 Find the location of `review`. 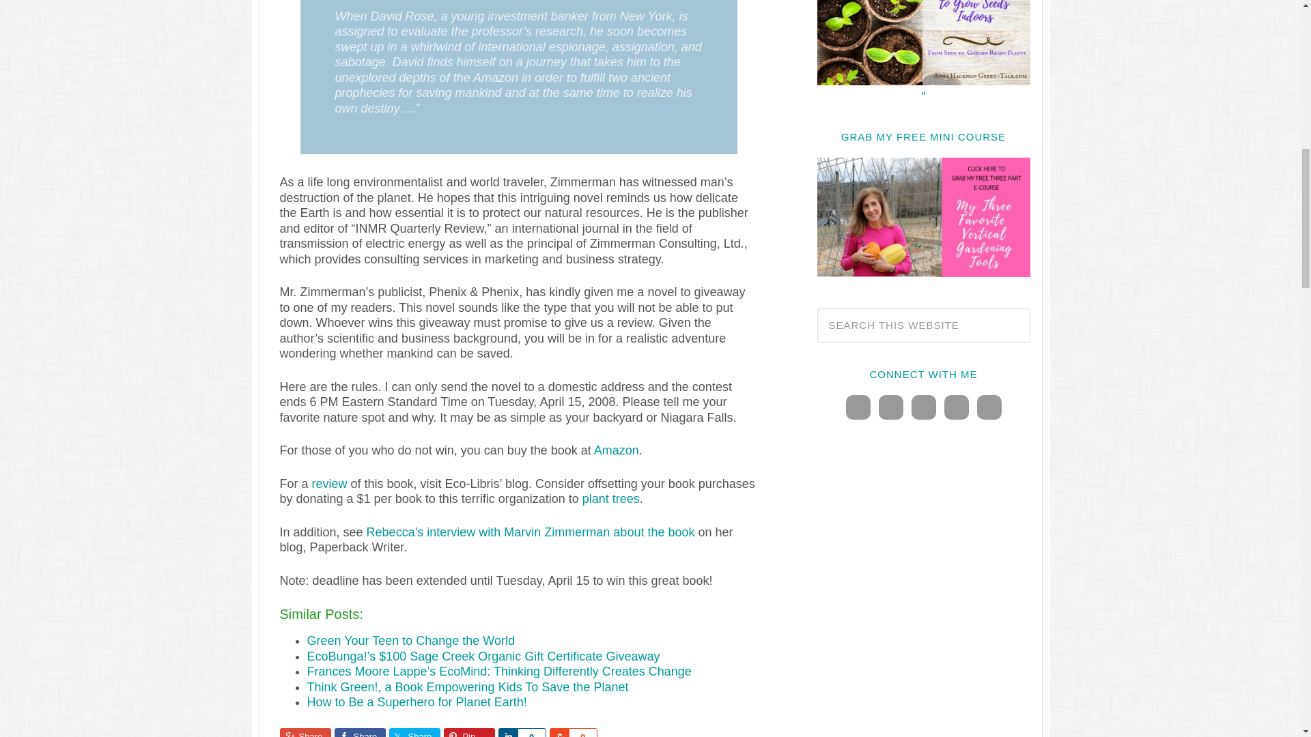

review is located at coordinates (329, 483).